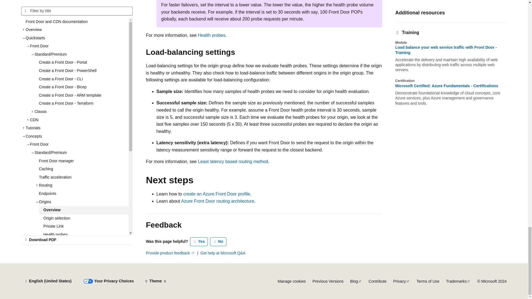 This screenshot has width=532, height=299. What do you see at coordinates (155, 281) in the screenshot?
I see `Theme` at bounding box center [155, 281].